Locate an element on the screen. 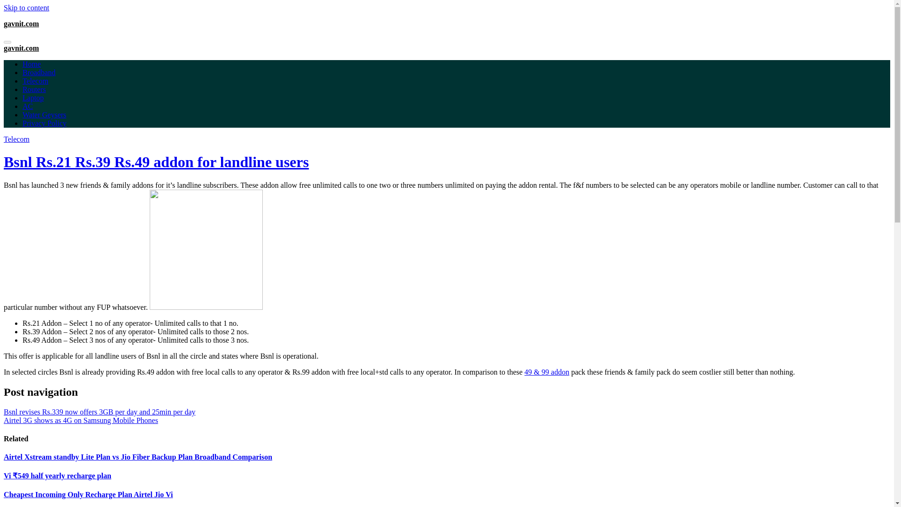 The image size is (901, 507). Skip to content is located at coordinates (26, 8).